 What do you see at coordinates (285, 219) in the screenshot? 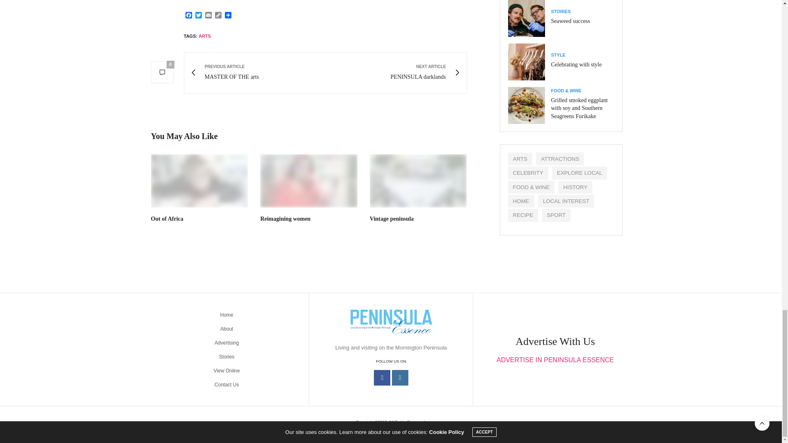
I see `Reimagining women` at bounding box center [285, 219].